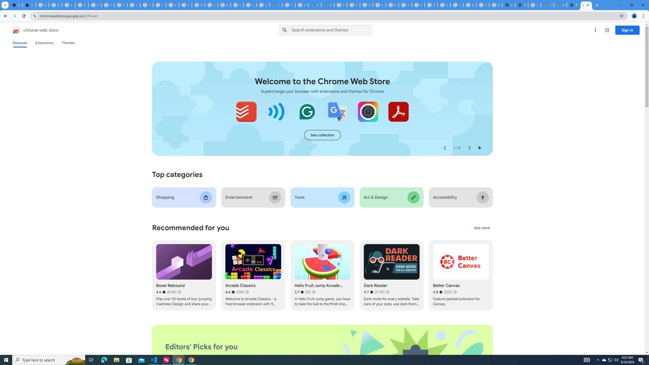 The height and width of the screenshot is (365, 649). I want to click on Average rating 4.8 out of 5 stars. 222 ratings., so click(442, 292).